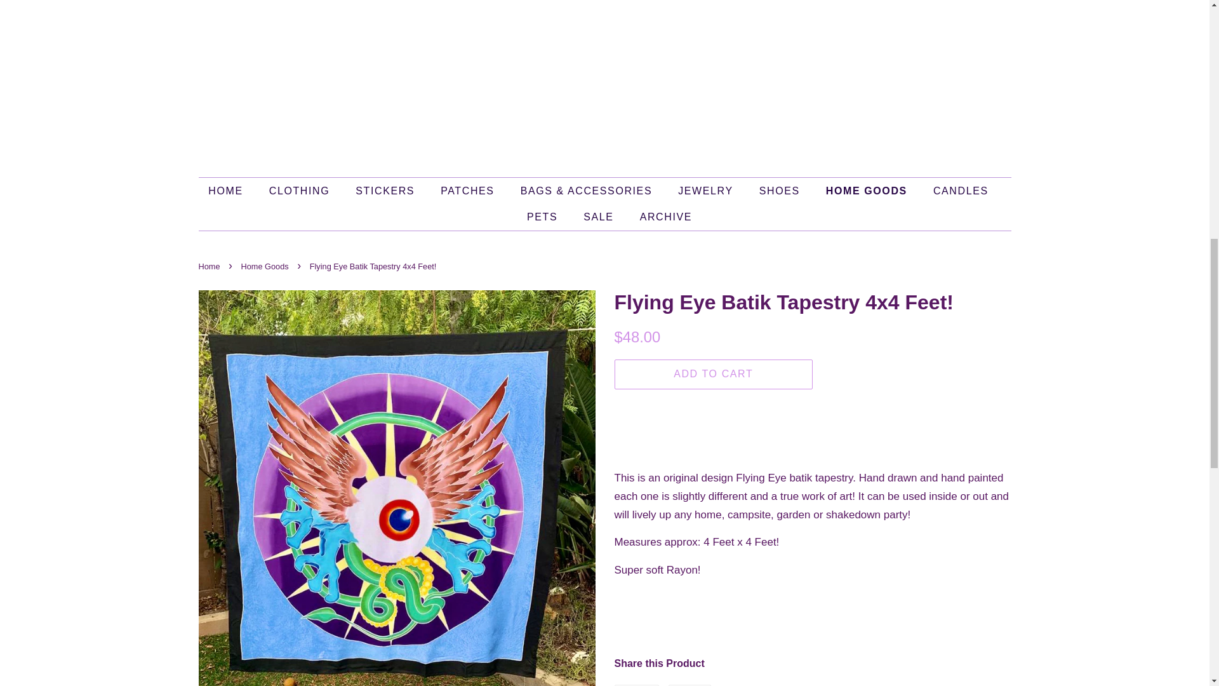  What do you see at coordinates (963, 191) in the screenshot?
I see `CANDLES` at bounding box center [963, 191].